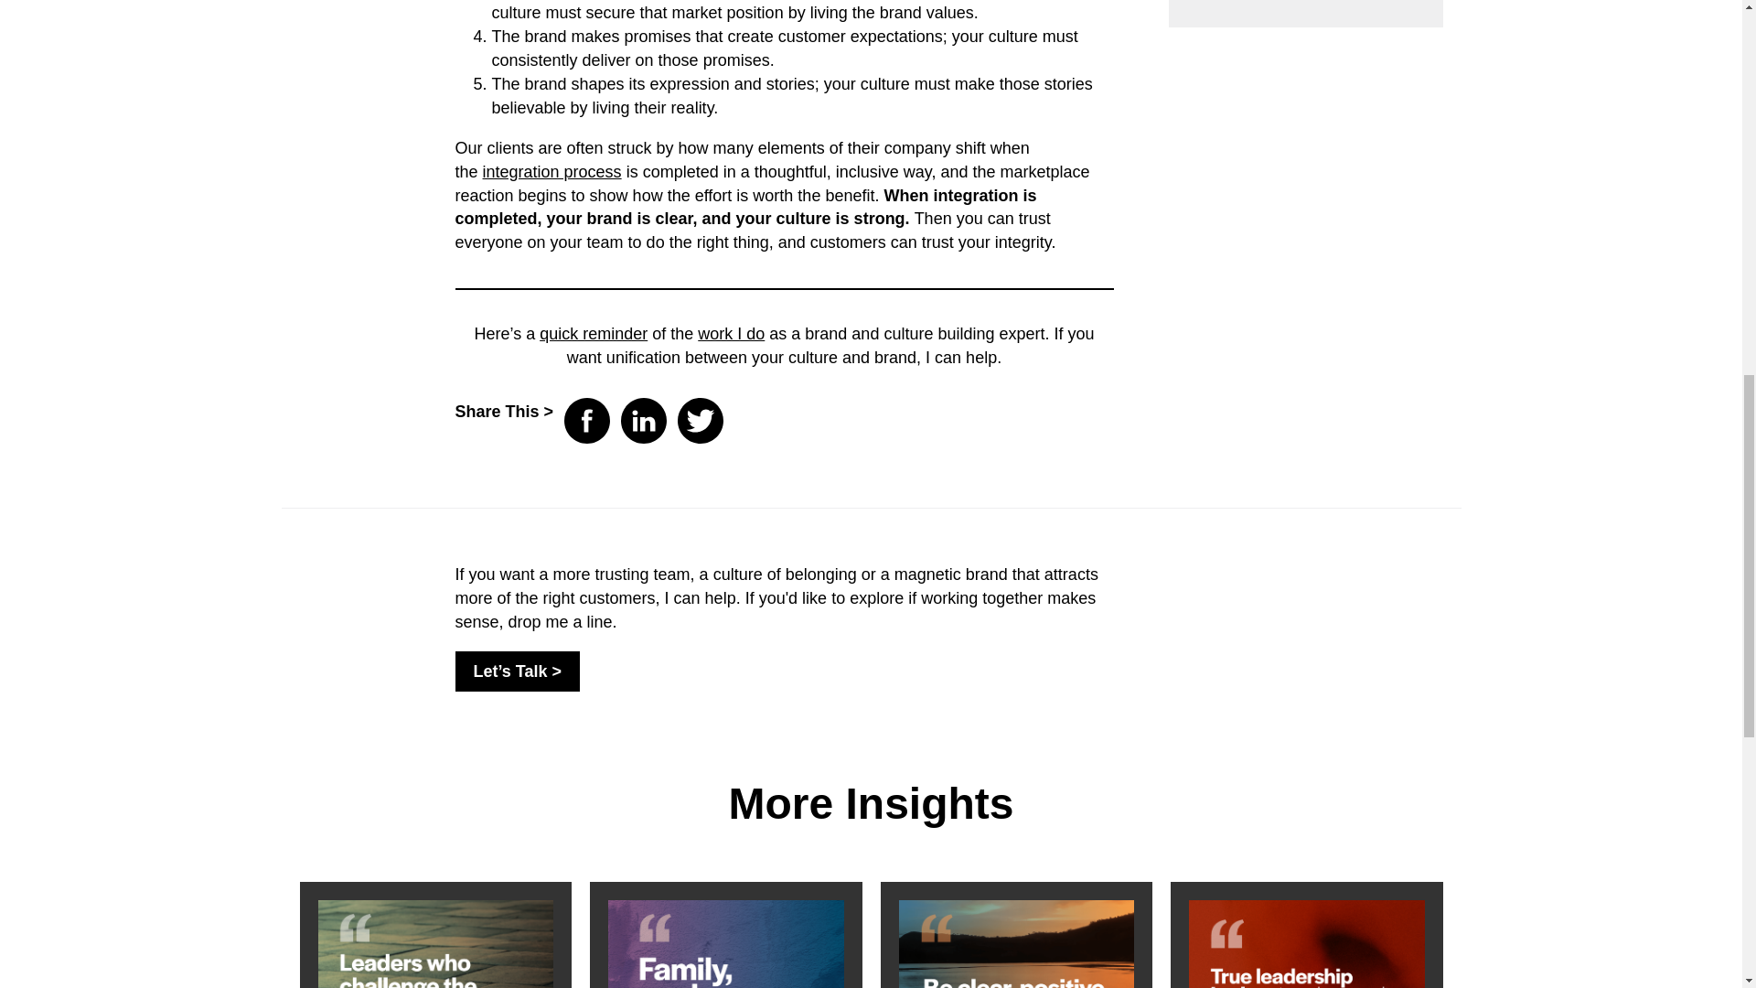  What do you see at coordinates (552, 172) in the screenshot?
I see `integration process` at bounding box center [552, 172].